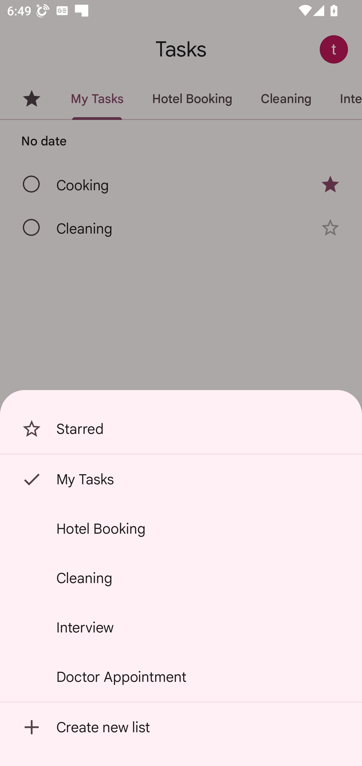 This screenshot has width=362, height=766. What do you see at coordinates (181, 578) in the screenshot?
I see `Cleaning` at bounding box center [181, 578].